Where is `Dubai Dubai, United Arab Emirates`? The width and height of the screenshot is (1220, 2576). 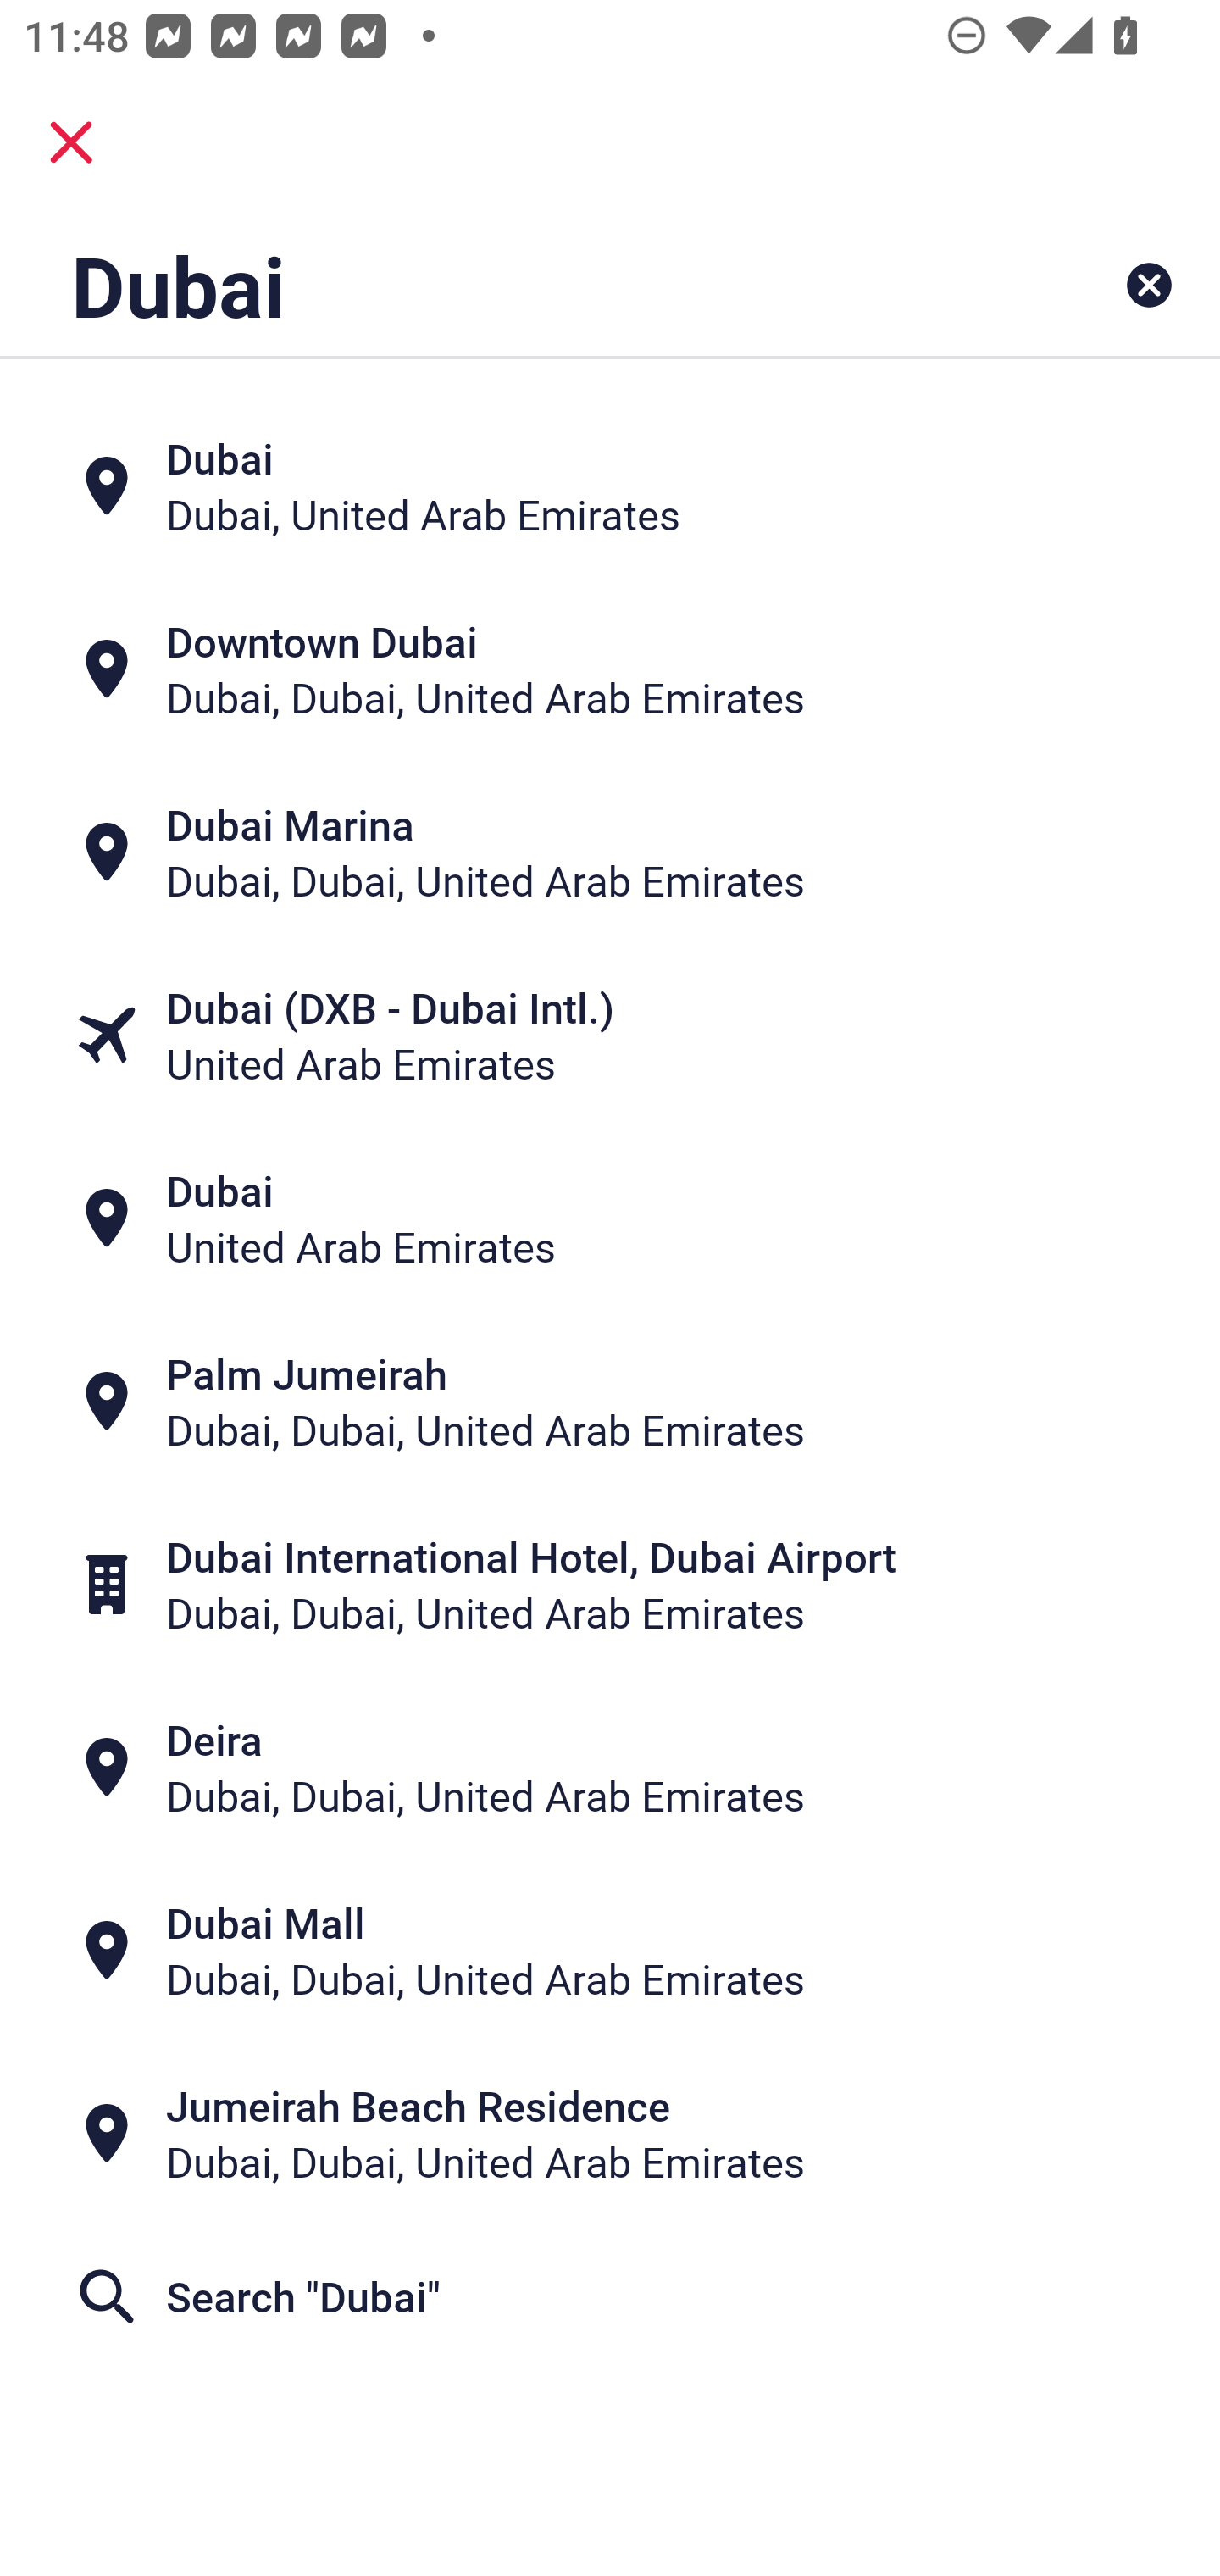 Dubai Dubai, United Arab Emirates is located at coordinates (610, 485).